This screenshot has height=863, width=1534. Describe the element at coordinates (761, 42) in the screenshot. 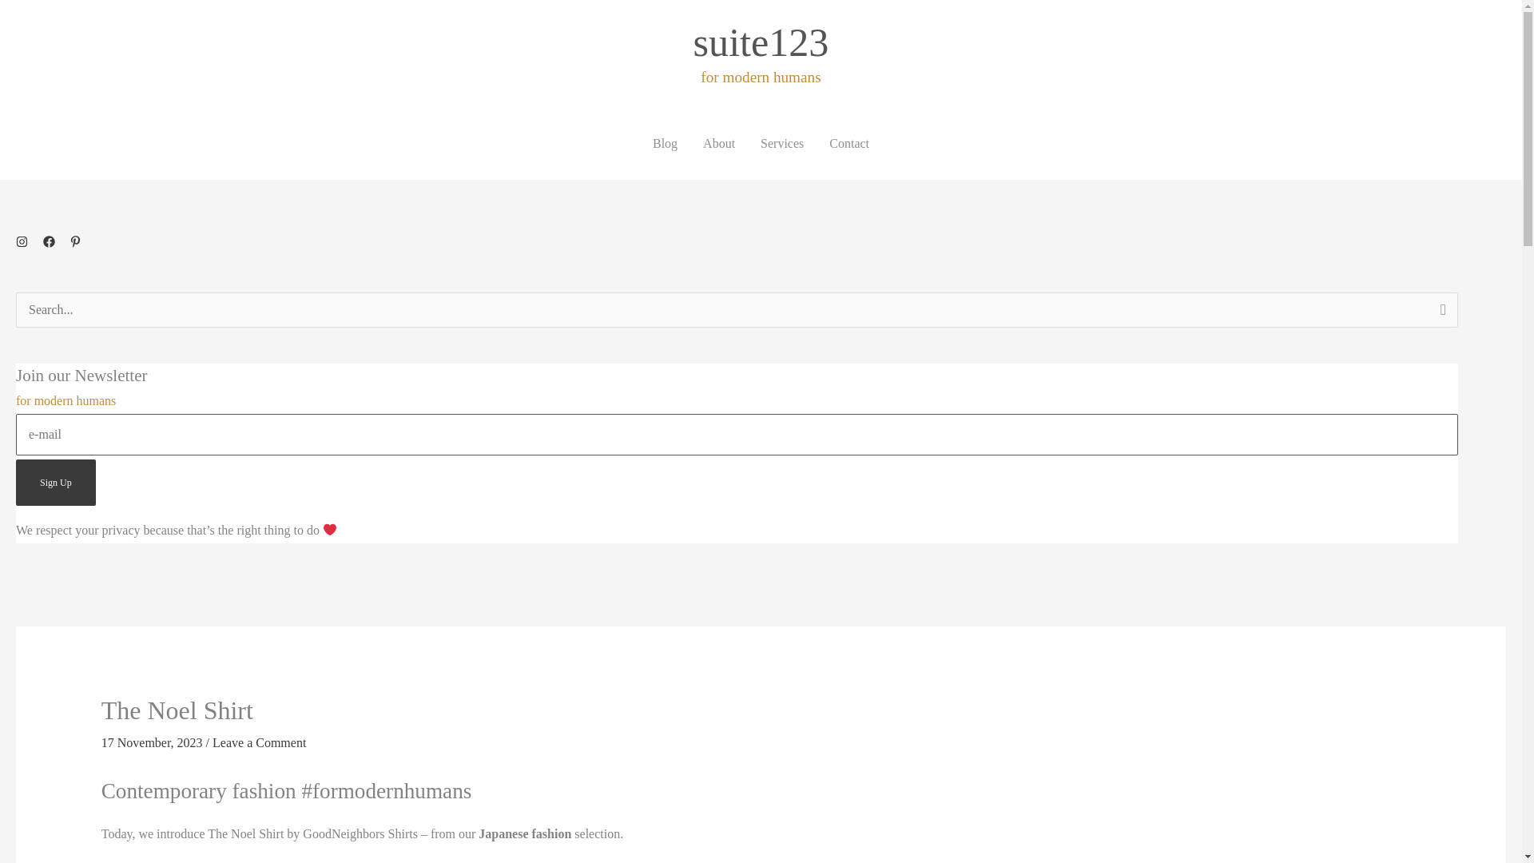

I see `suite123` at that location.